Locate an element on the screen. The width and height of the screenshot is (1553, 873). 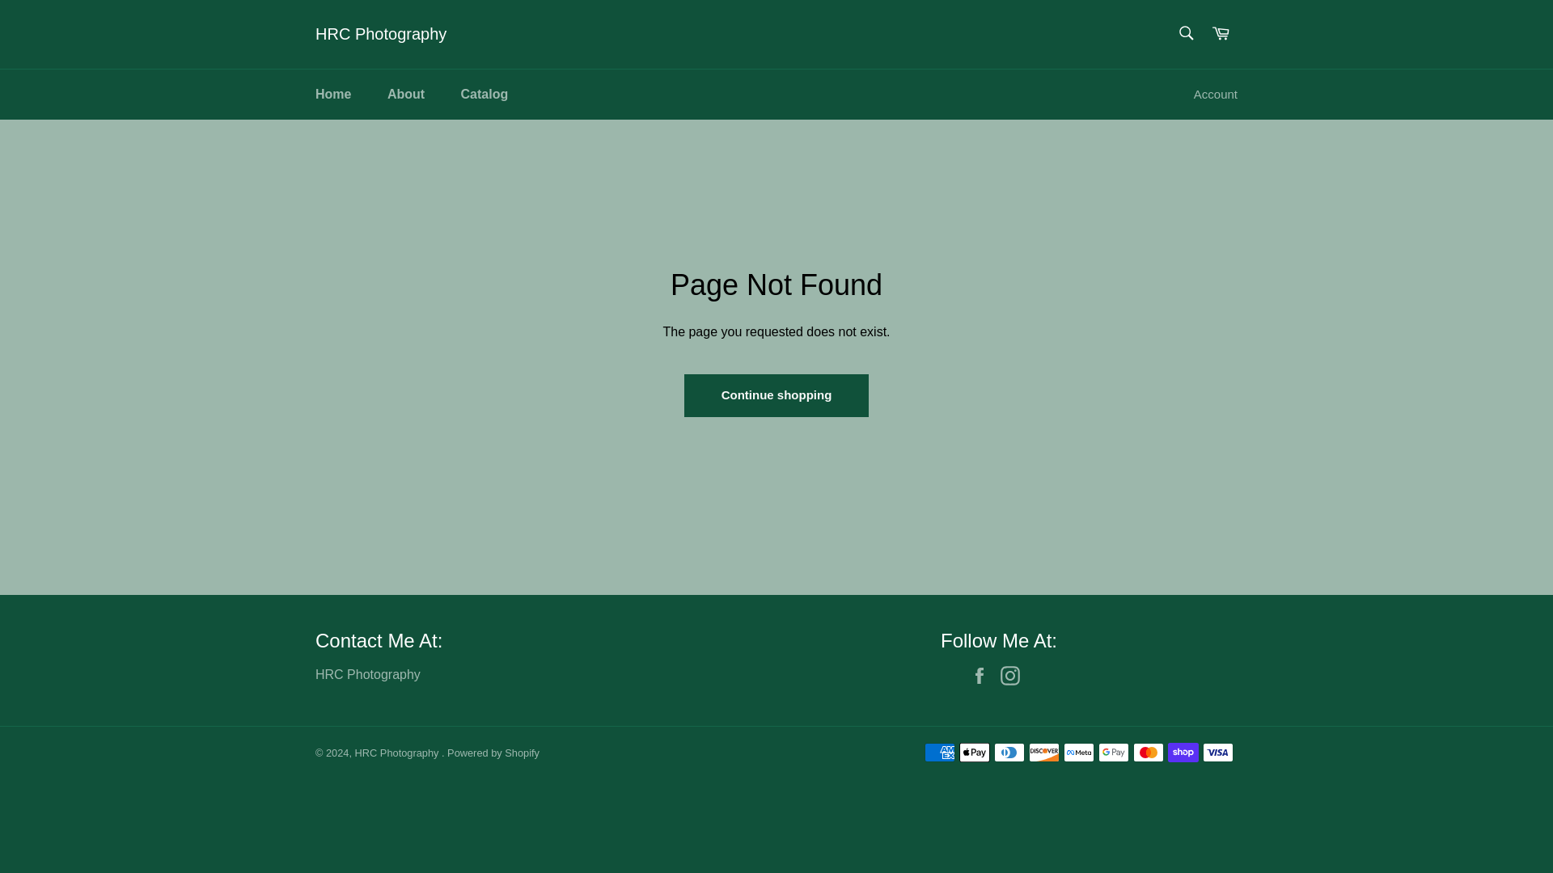
HRC Photography  on Instagram is located at coordinates (1014, 676).